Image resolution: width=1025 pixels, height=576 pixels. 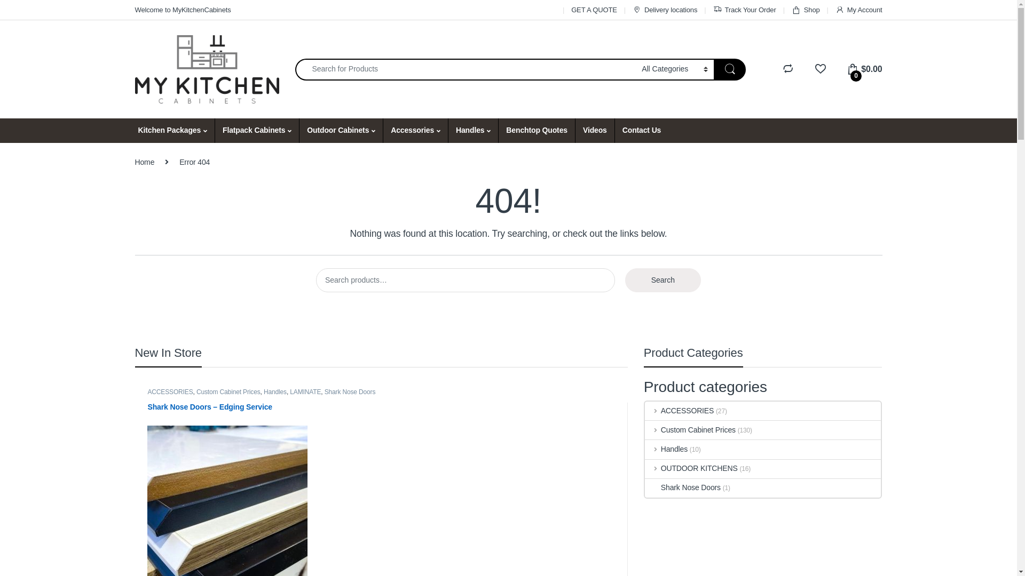 What do you see at coordinates (473, 131) in the screenshot?
I see `Handles` at bounding box center [473, 131].